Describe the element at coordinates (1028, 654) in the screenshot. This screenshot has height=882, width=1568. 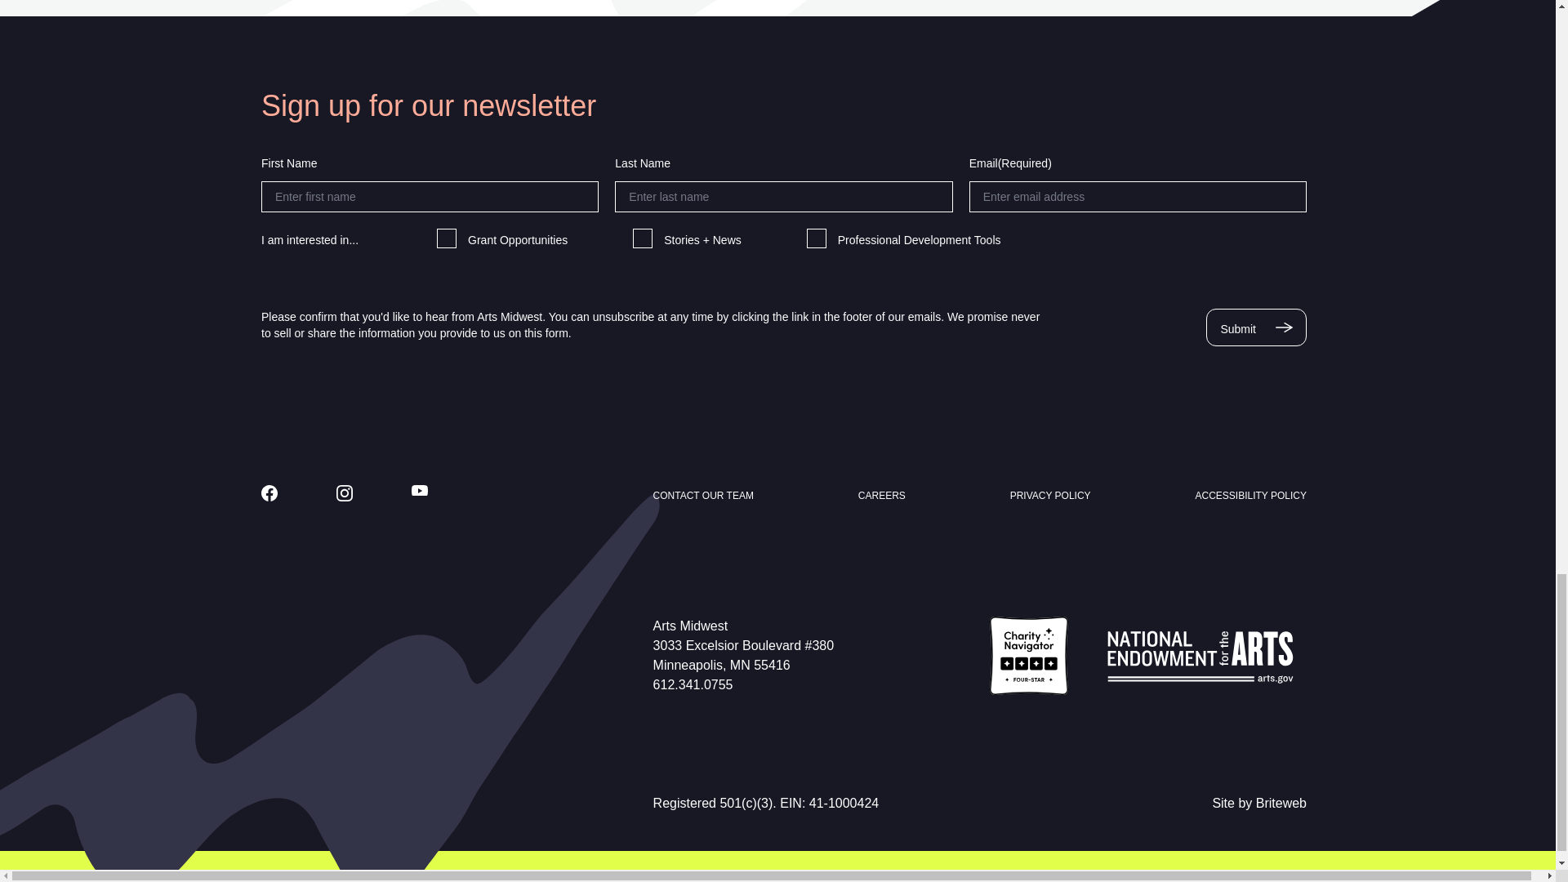
I see `Arts Midwest on Charity Navigator` at that location.